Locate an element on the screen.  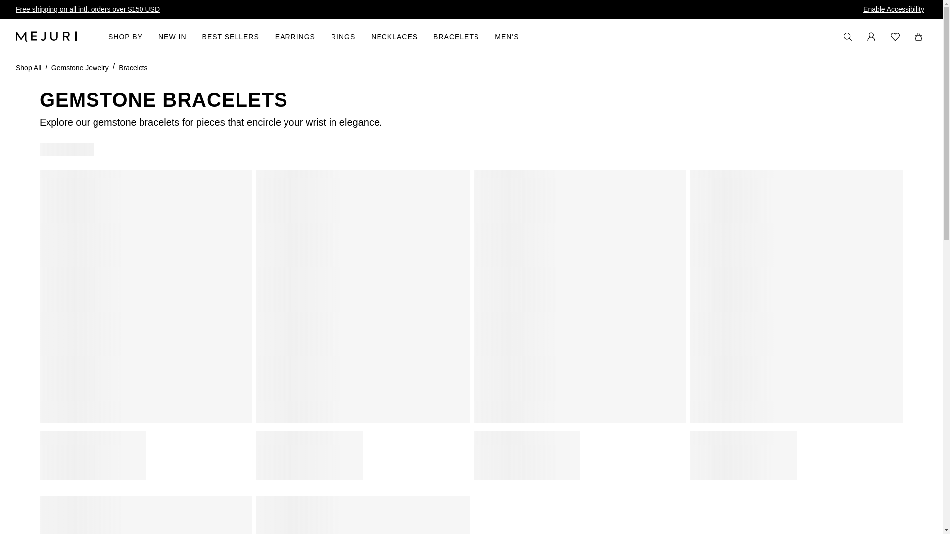
BEST SELLERS is located at coordinates (231, 36).